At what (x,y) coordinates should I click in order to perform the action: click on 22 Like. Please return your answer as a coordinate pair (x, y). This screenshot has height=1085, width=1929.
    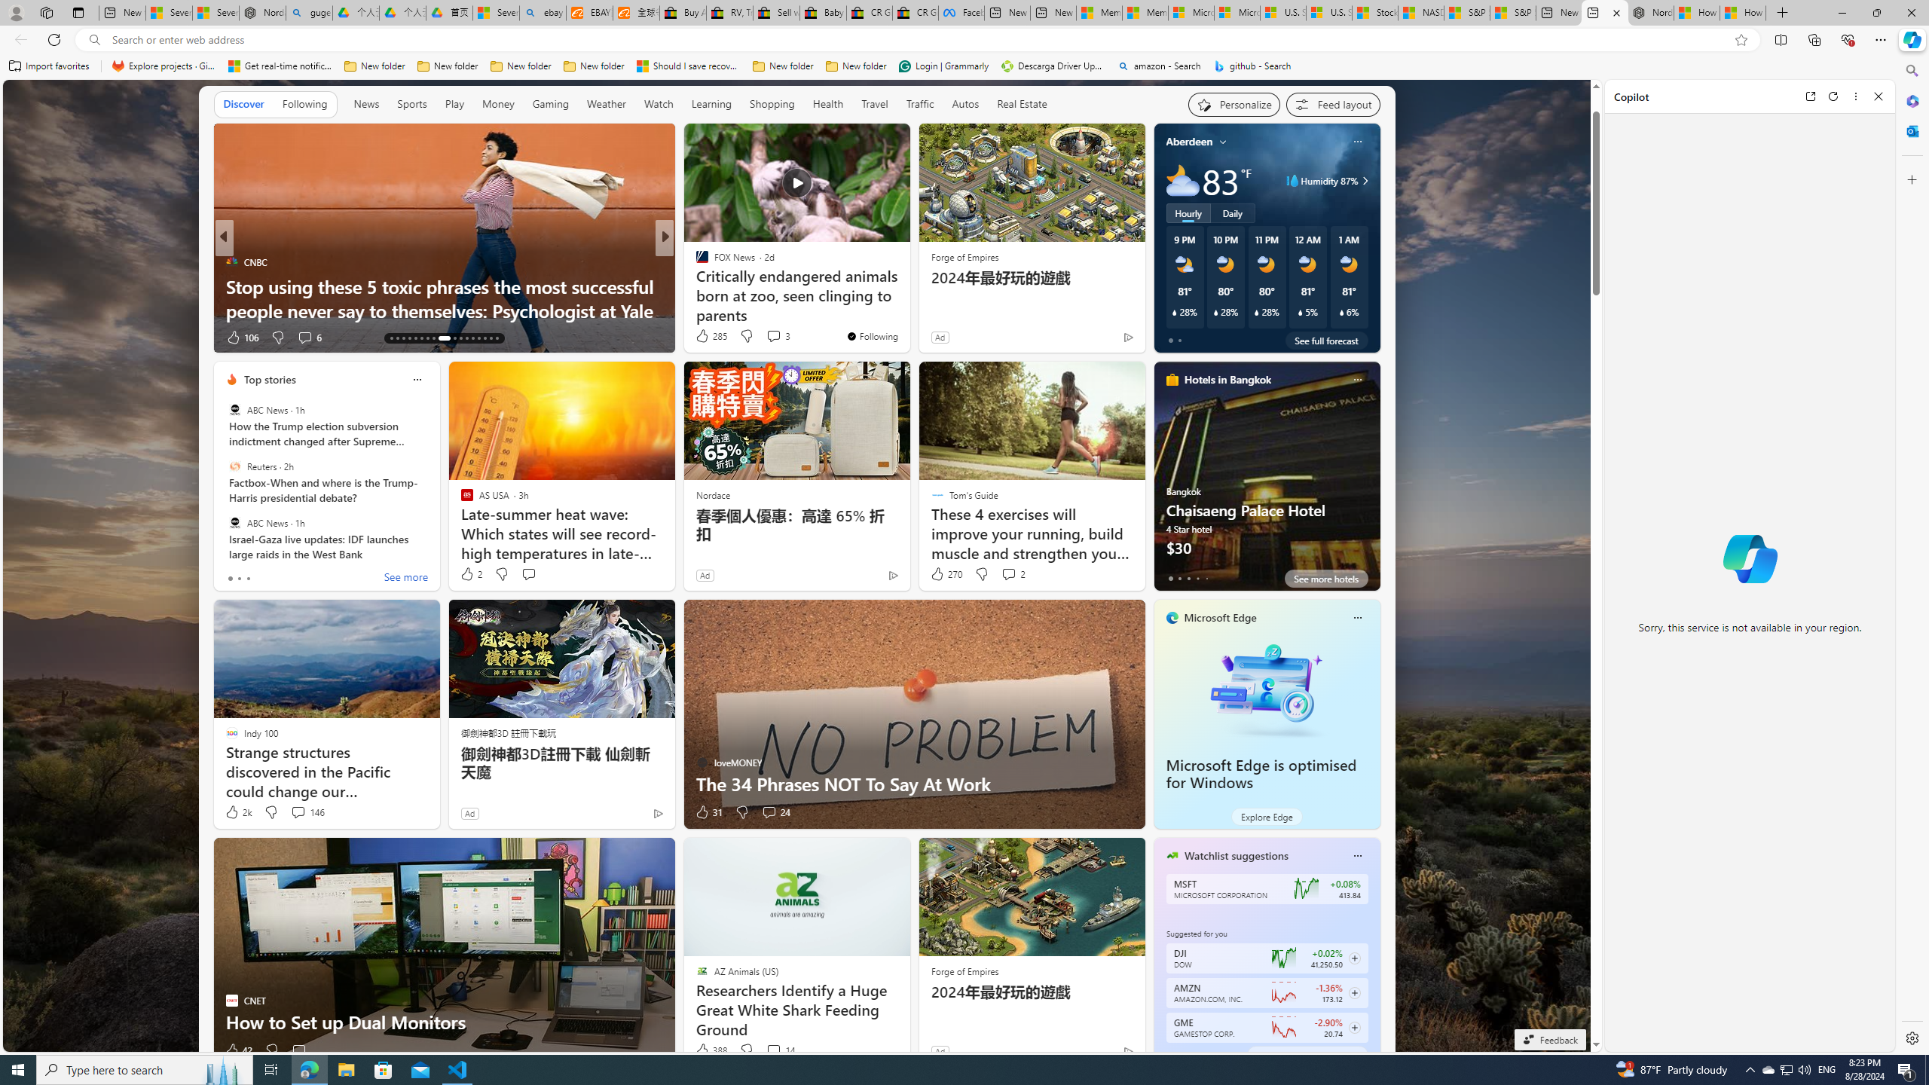
    Looking at the image, I should click on (703, 338).